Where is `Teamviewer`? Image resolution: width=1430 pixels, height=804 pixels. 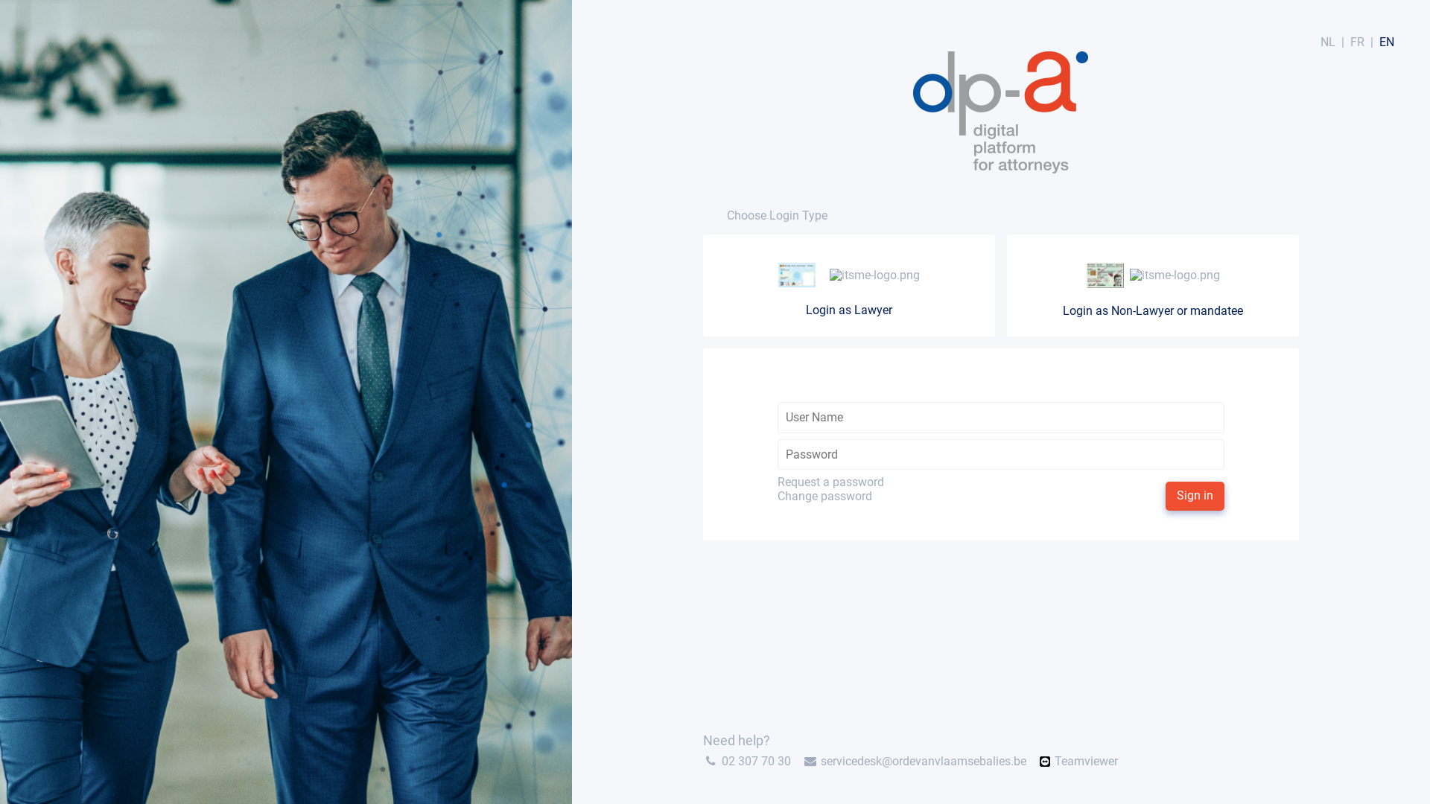
Teamviewer is located at coordinates (1086, 761).